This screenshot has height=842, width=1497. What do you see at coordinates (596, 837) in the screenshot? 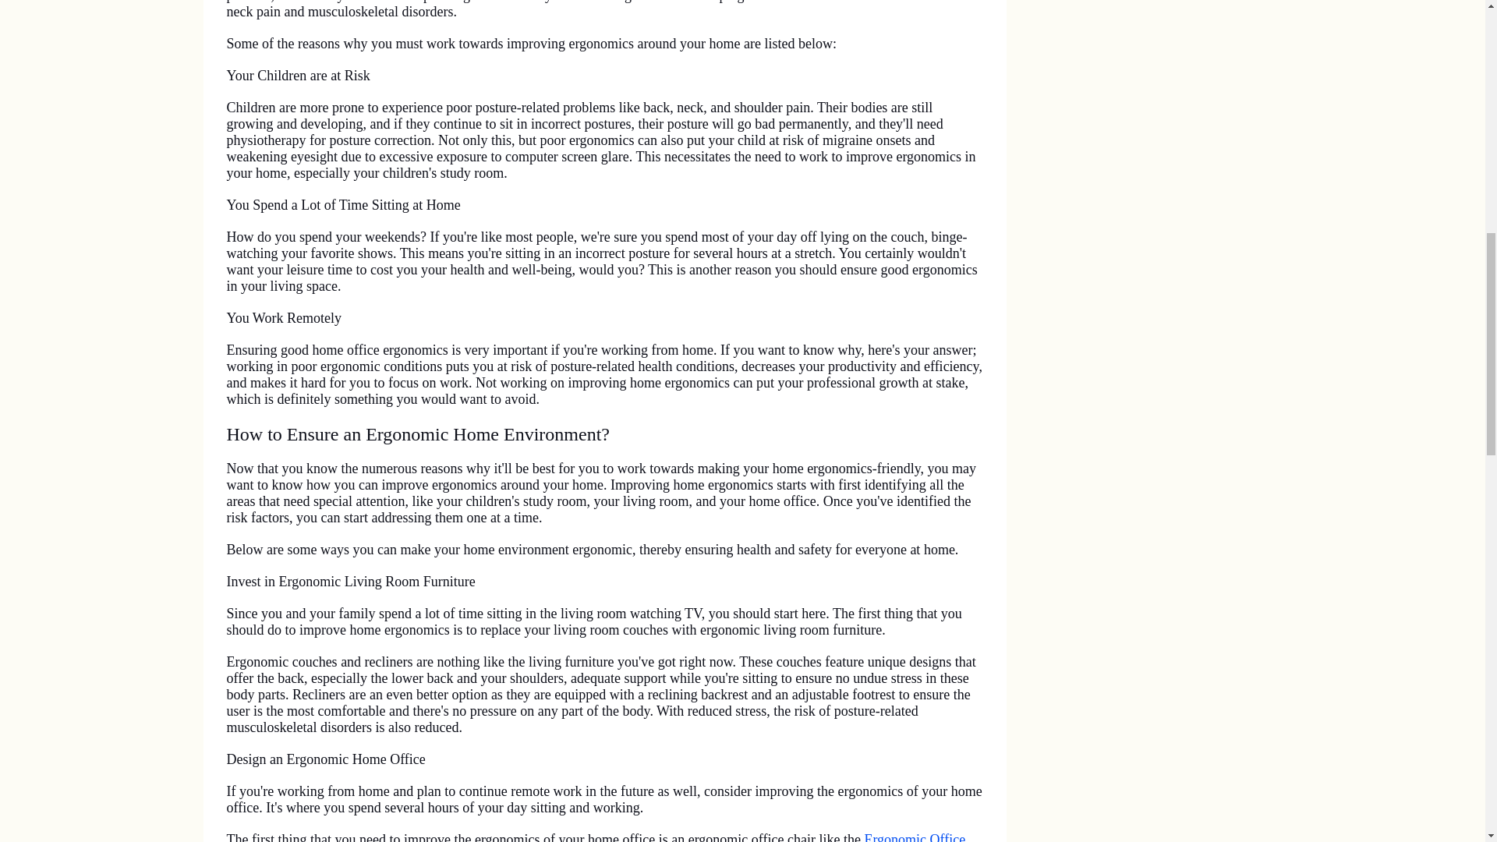
I see `Ergonomic Office Chair BS2` at bounding box center [596, 837].